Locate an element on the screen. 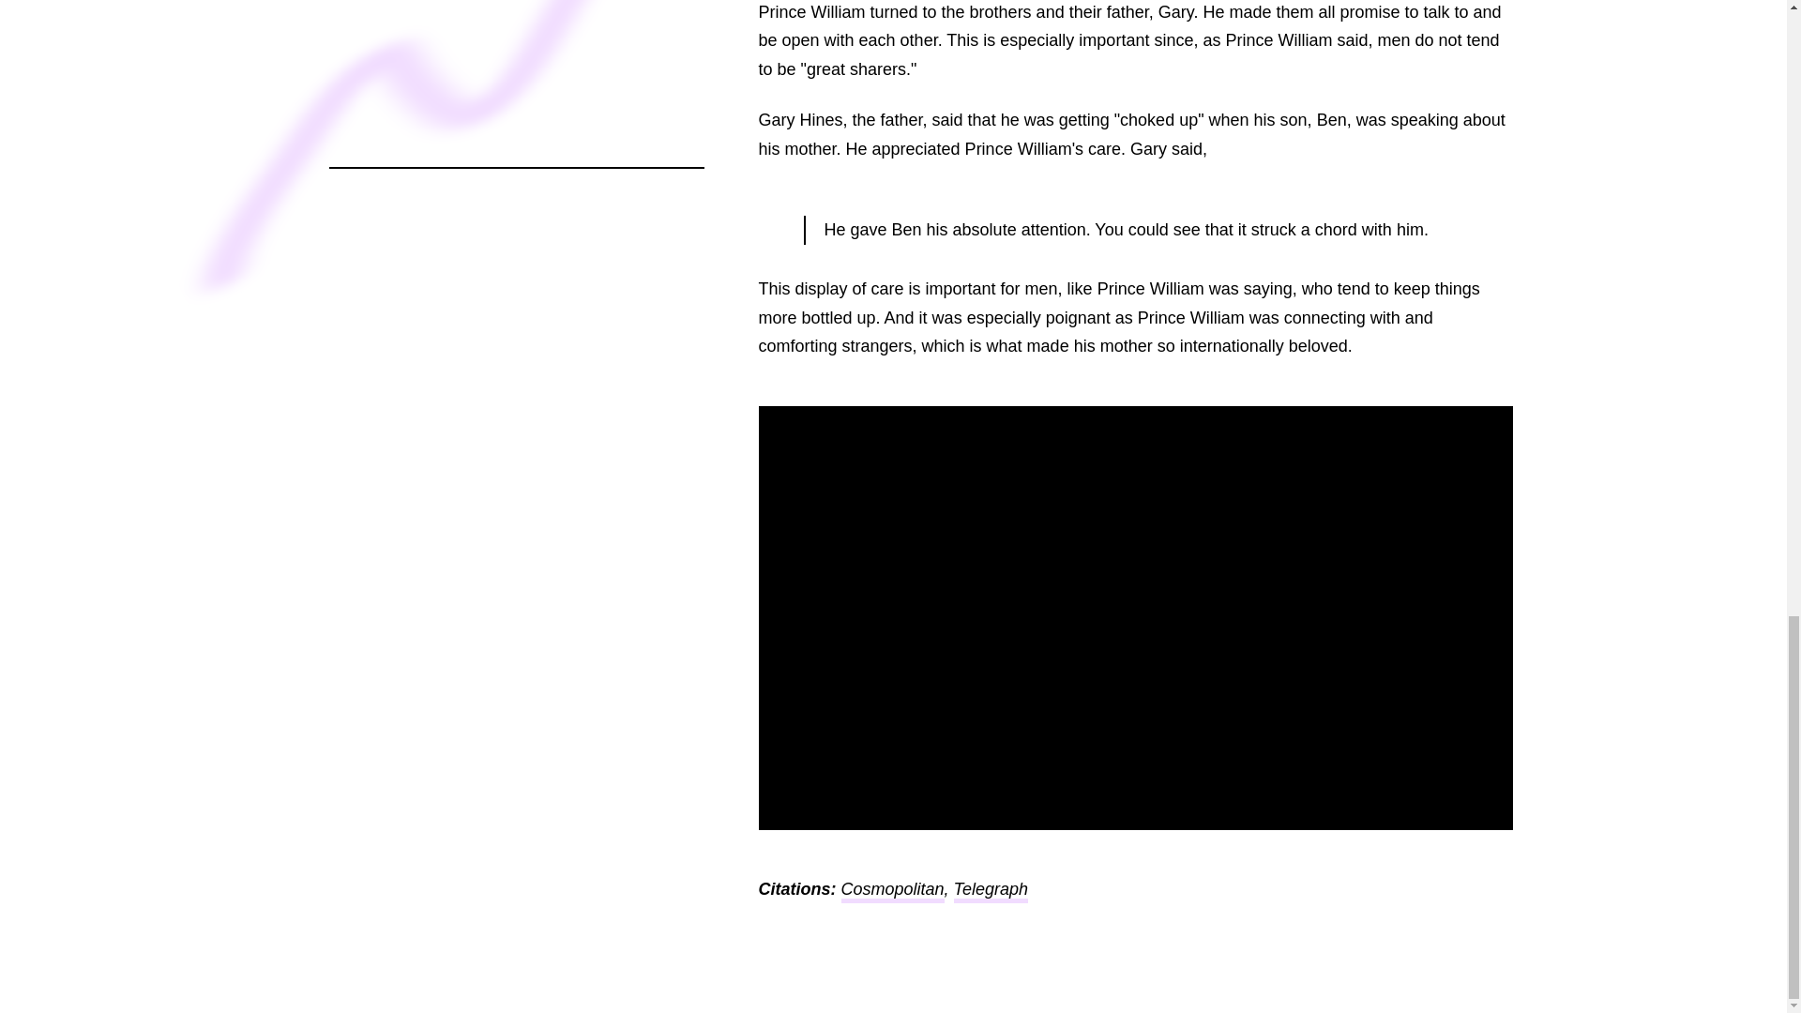 This screenshot has width=1801, height=1013. Cosmopolitan is located at coordinates (892, 891).